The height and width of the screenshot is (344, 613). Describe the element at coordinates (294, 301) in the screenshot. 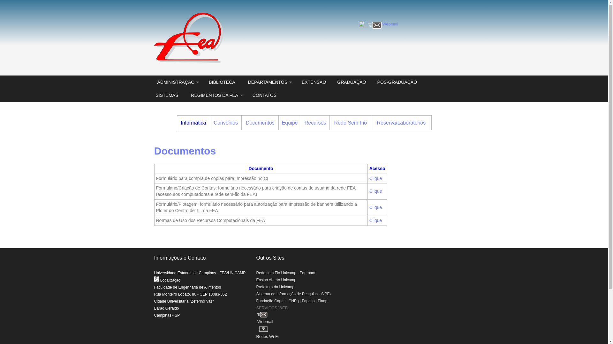

I see `CNPq` at that location.